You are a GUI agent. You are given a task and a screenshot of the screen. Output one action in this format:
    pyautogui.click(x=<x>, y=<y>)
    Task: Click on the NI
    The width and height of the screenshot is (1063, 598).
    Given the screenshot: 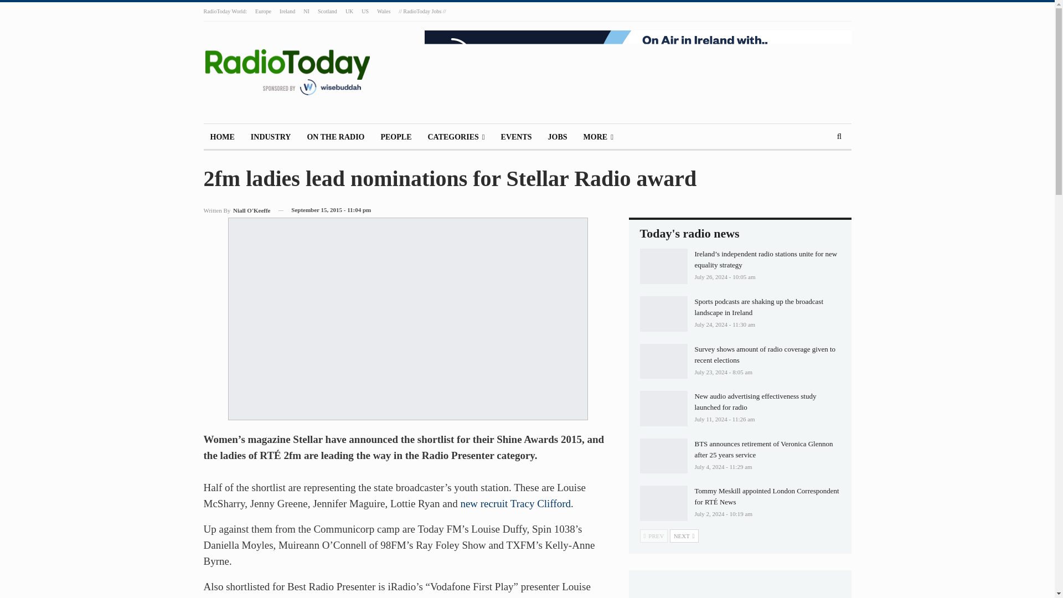 What is the action you would take?
    pyautogui.click(x=306, y=11)
    